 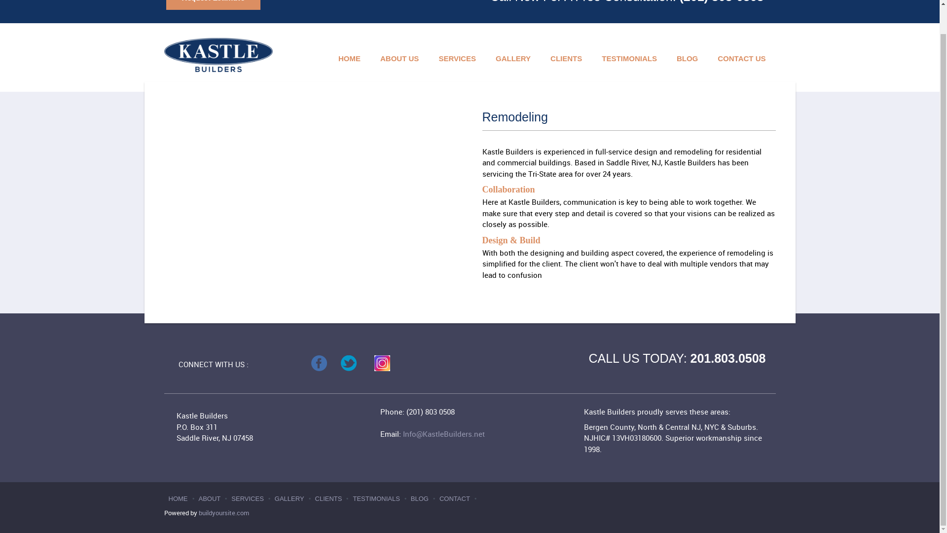 I want to click on HOME, so click(x=179, y=498).